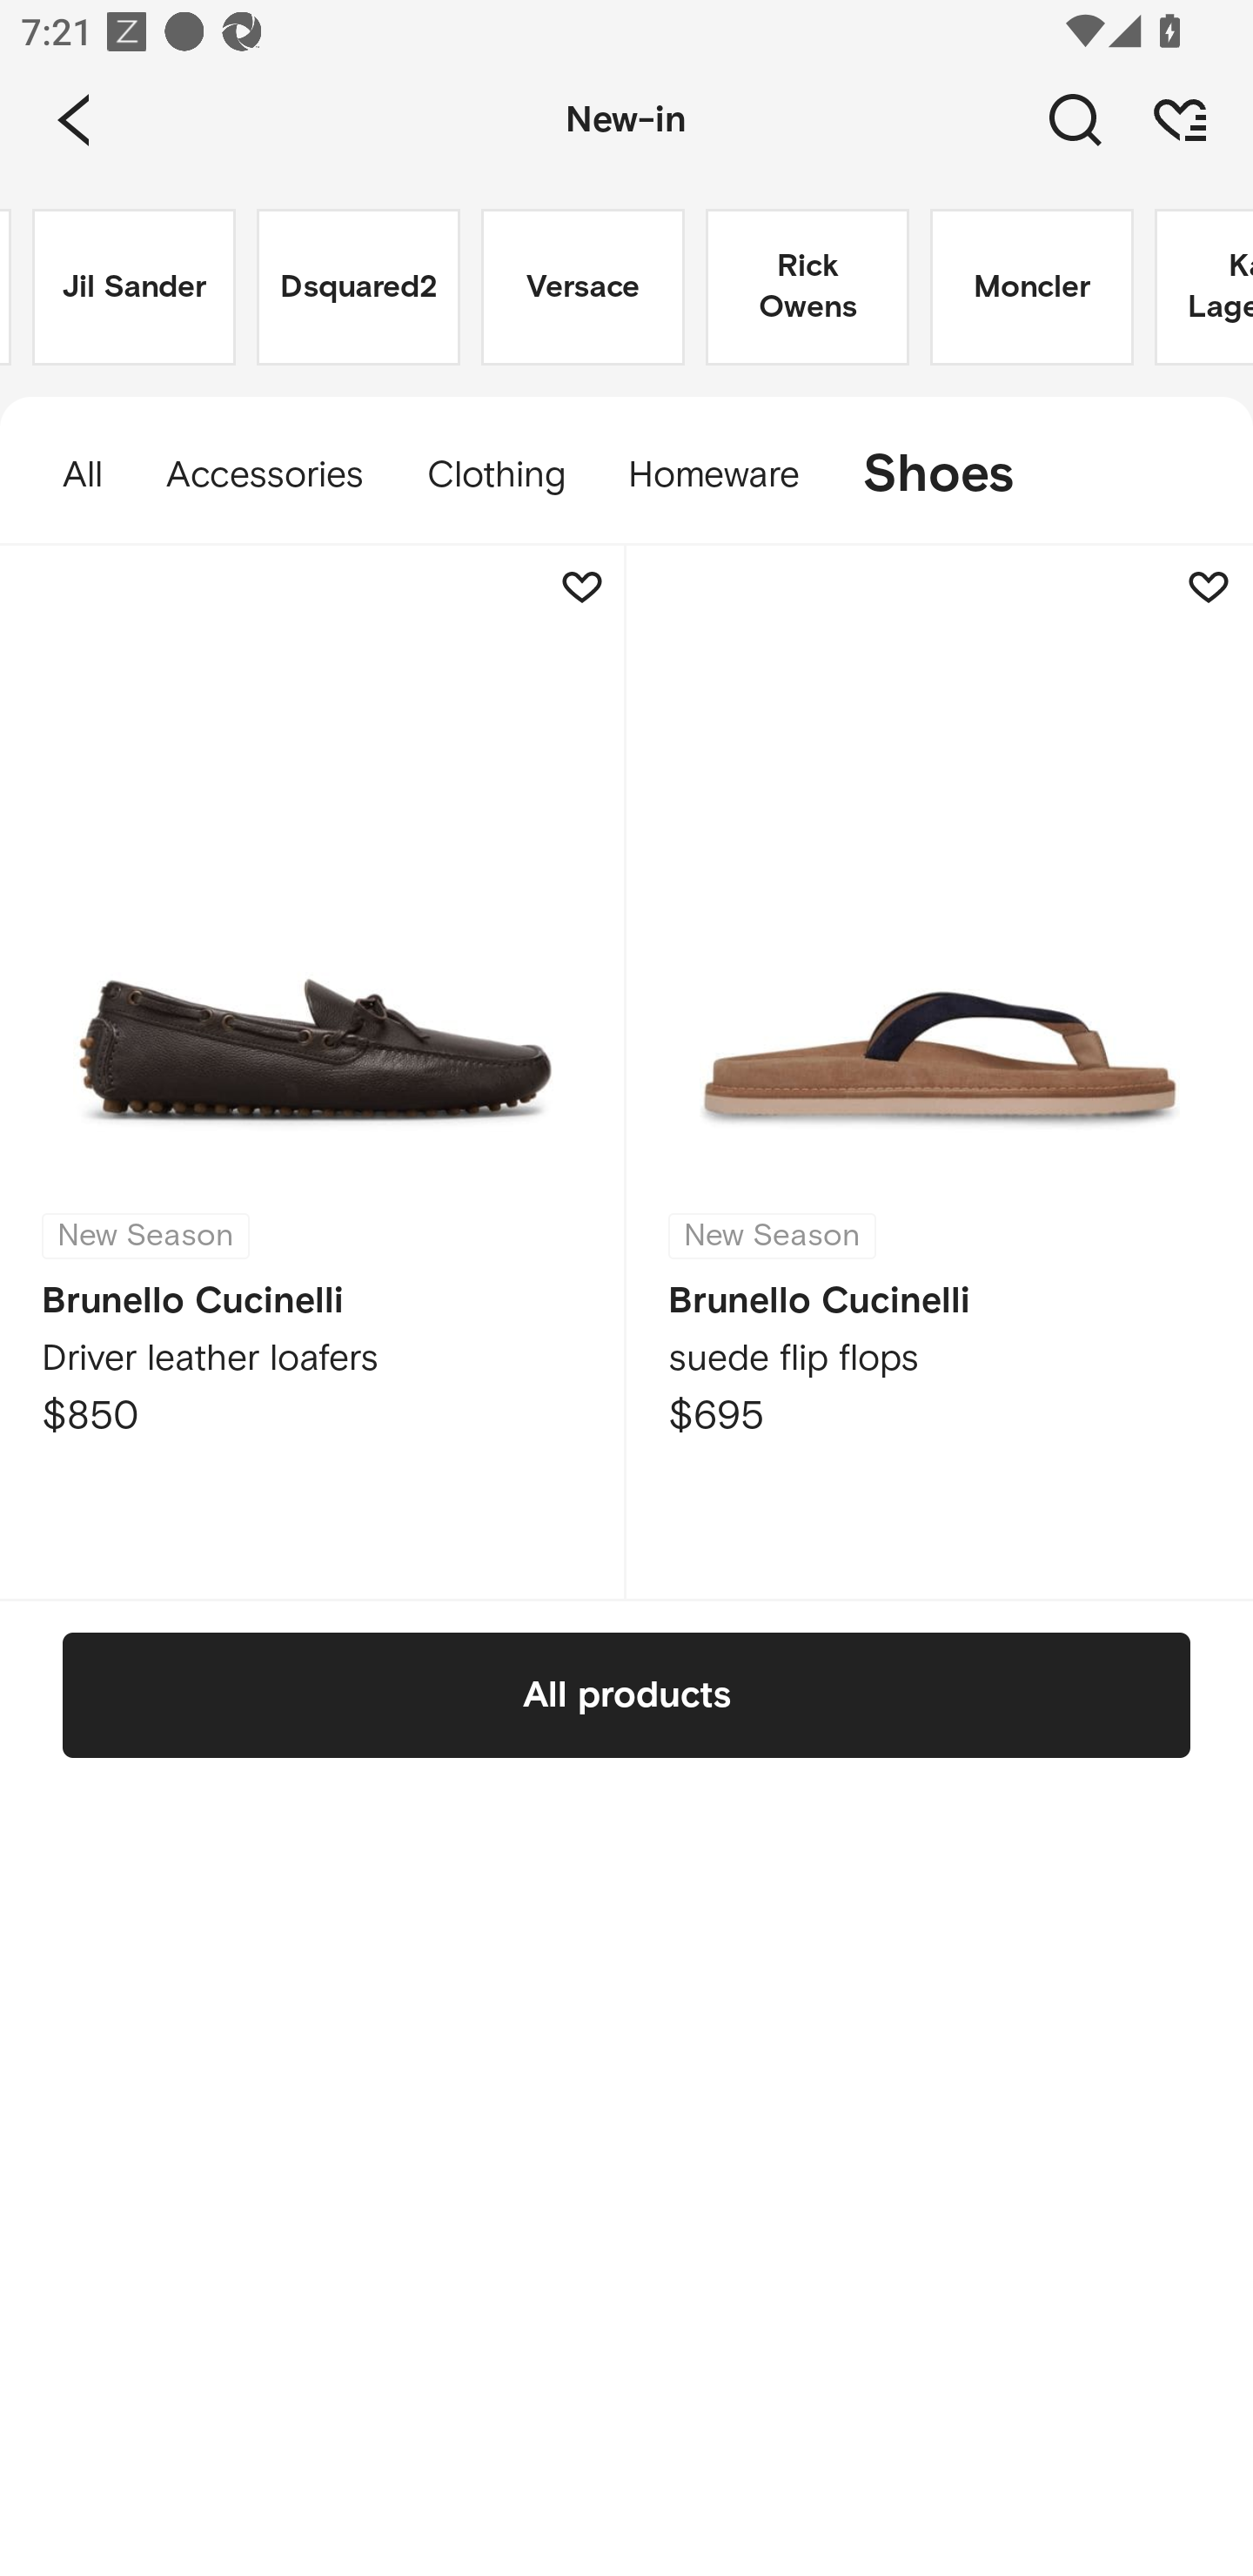  I want to click on Rick Owens, so click(807, 287).